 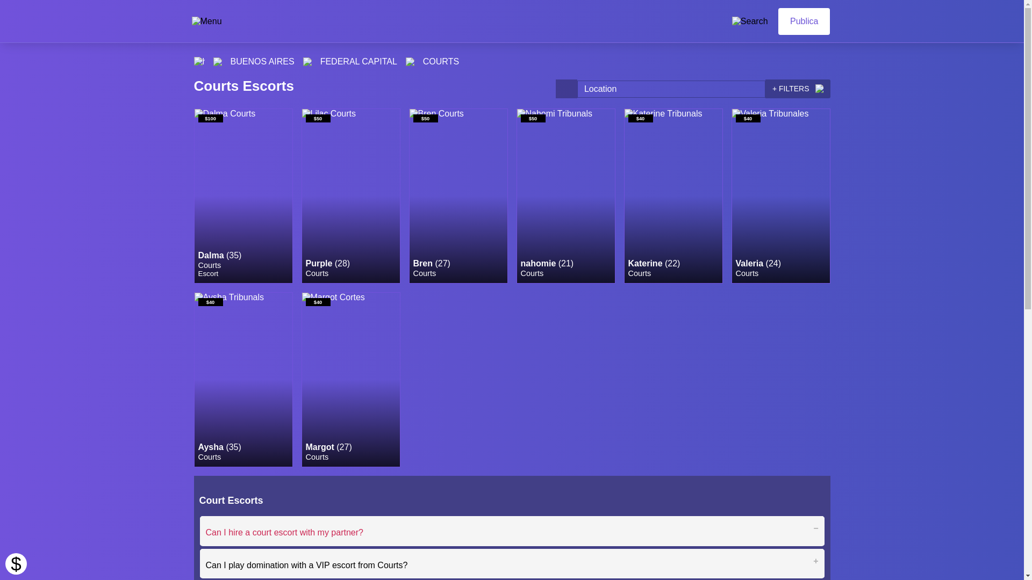 I want to click on ArgentinaXP, so click(x=476, y=21).